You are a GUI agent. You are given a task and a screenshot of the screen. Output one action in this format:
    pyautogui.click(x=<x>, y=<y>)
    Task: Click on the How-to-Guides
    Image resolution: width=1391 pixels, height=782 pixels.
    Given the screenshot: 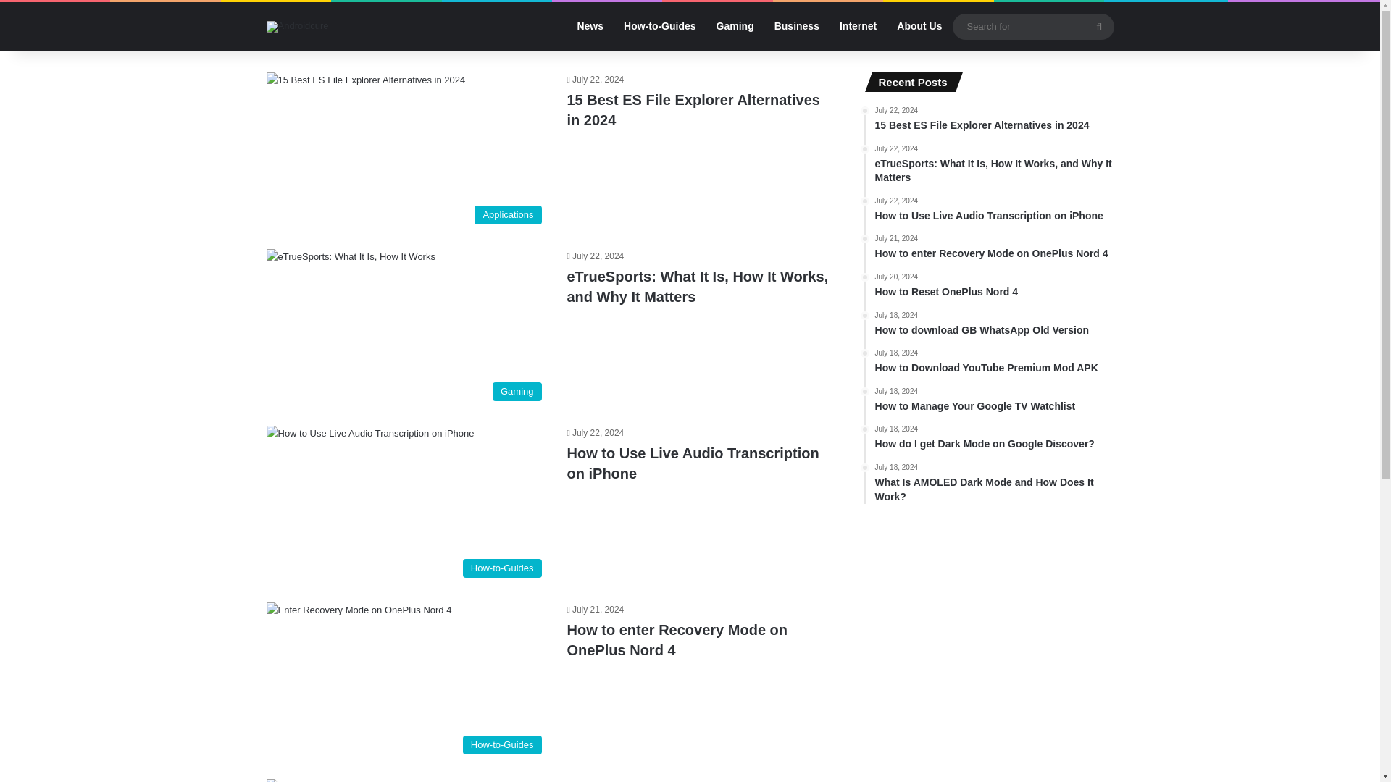 What is the action you would take?
    pyautogui.click(x=994, y=324)
    